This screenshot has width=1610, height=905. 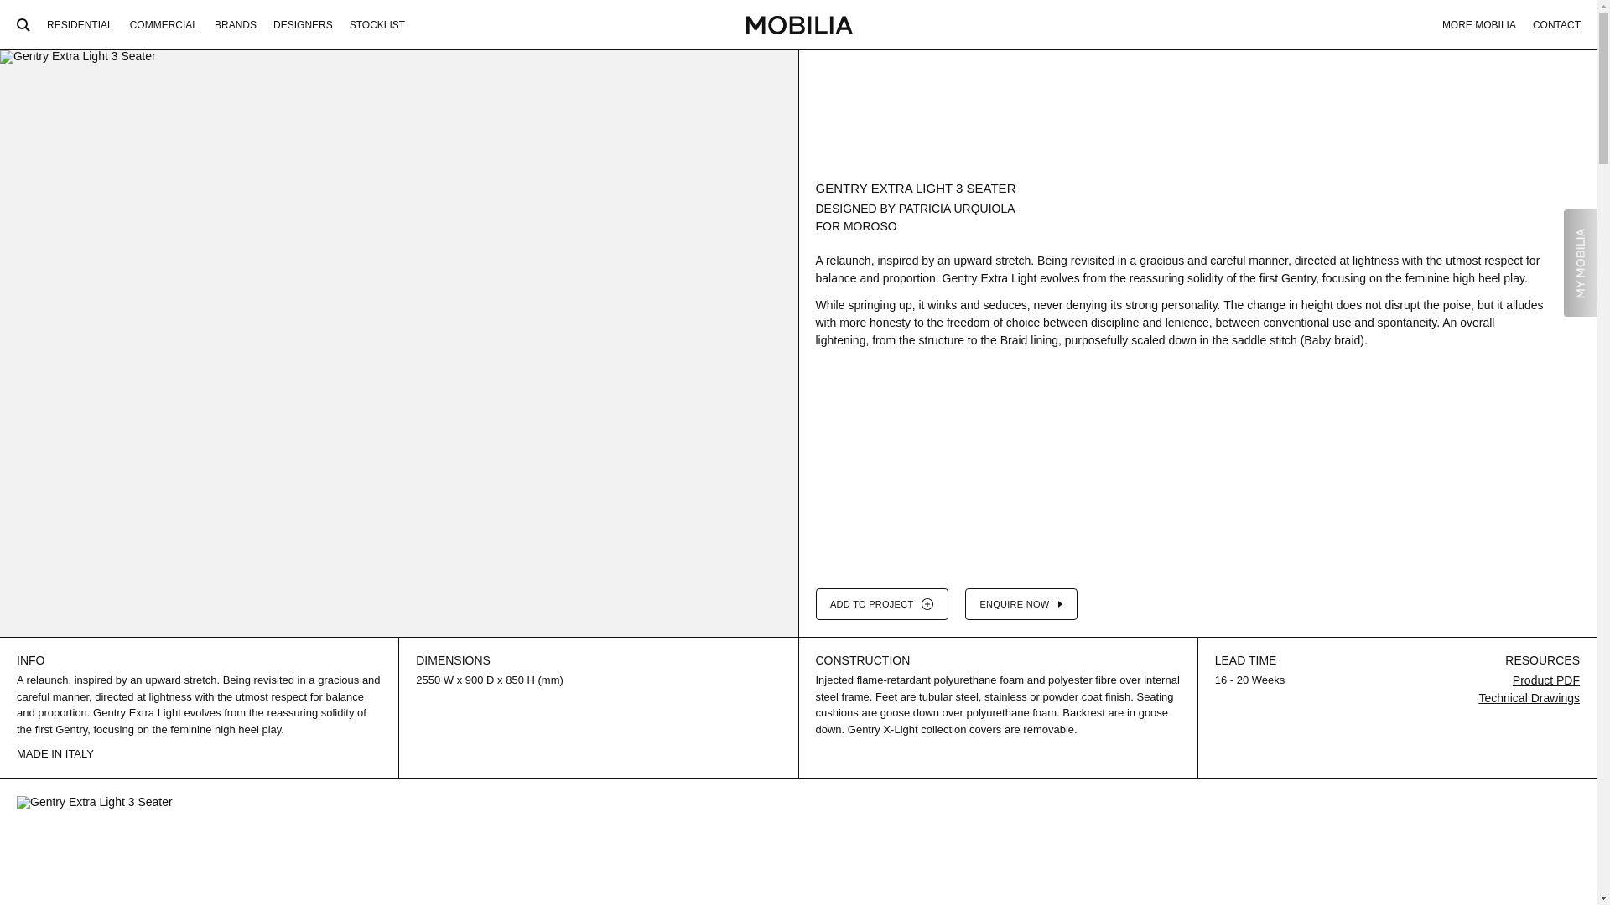 I want to click on STOCKLIST, so click(x=377, y=25).